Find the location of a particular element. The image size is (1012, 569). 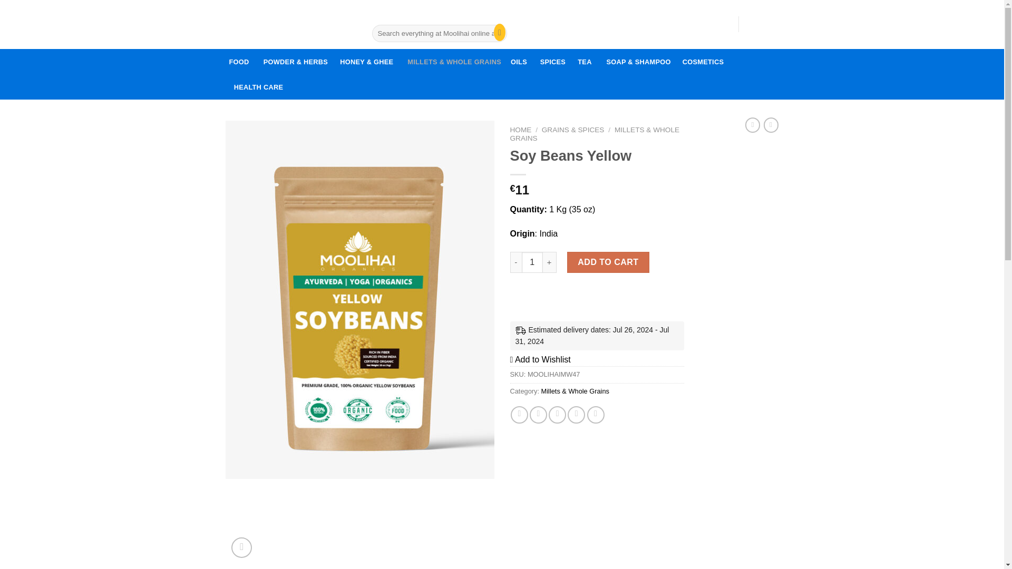

Zoom is located at coordinates (241, 547).